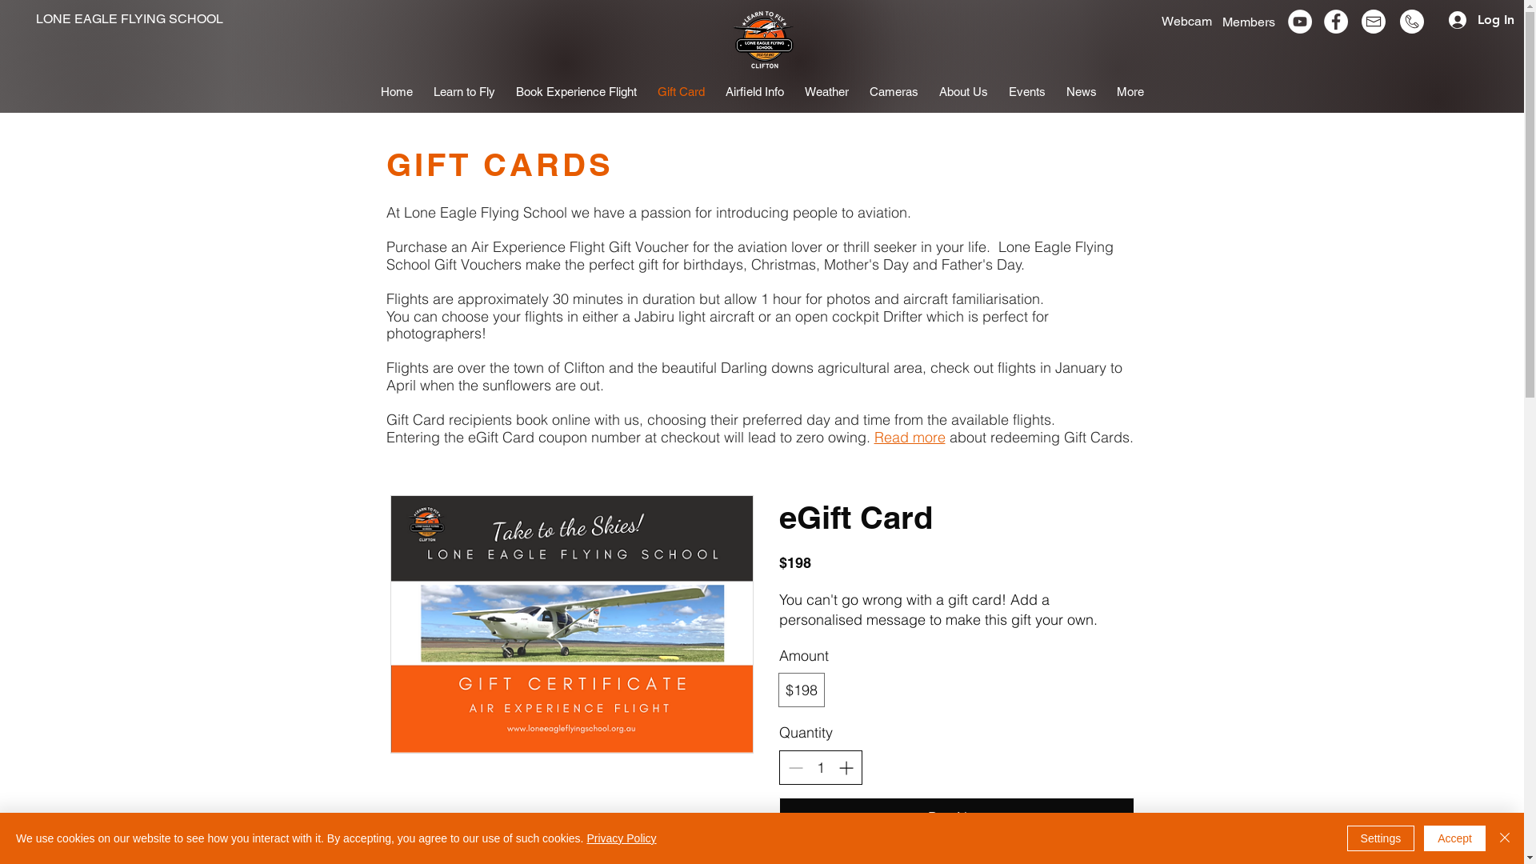  What do you see at coordinates (826, 92) in the screenshot?
I see `Weather` at bounding box center [826, 92].